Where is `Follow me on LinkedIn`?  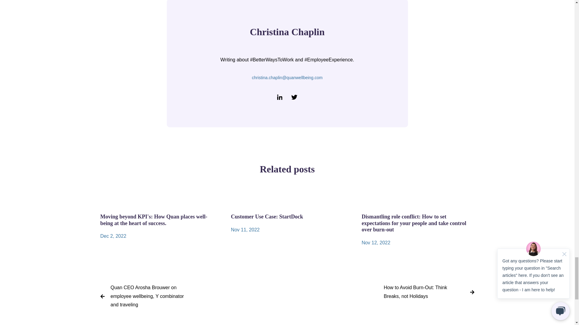
Follow me on LinkedIn is located at coordinates (280, 97).